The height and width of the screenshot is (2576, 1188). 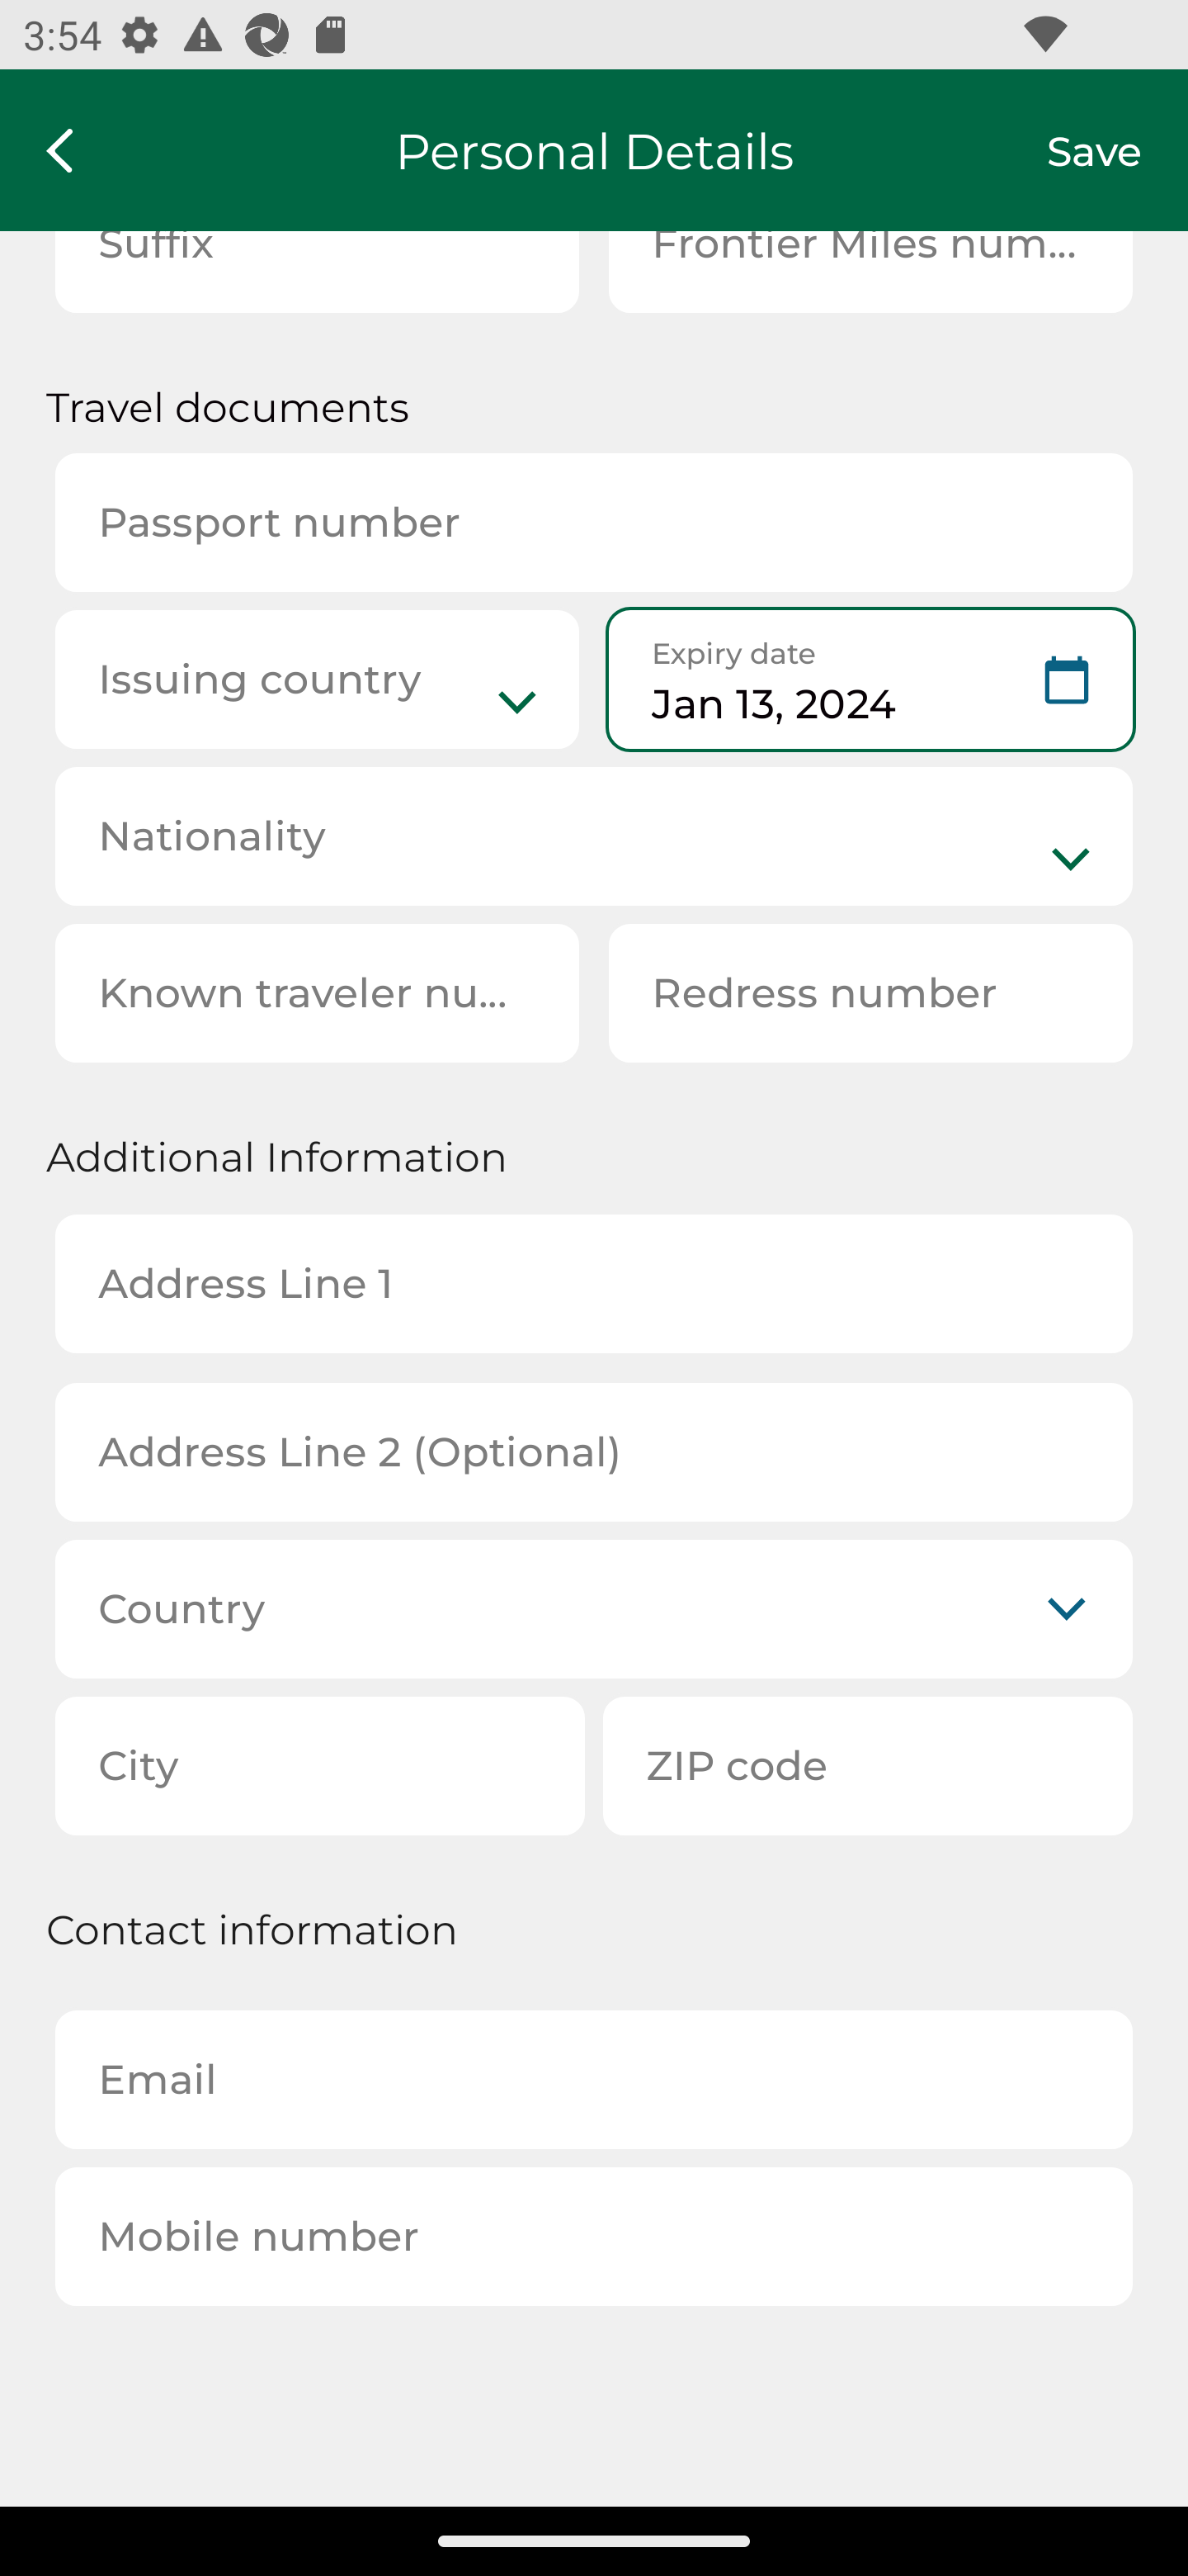 I want to click on Passport number, so click(x=594, y=523).